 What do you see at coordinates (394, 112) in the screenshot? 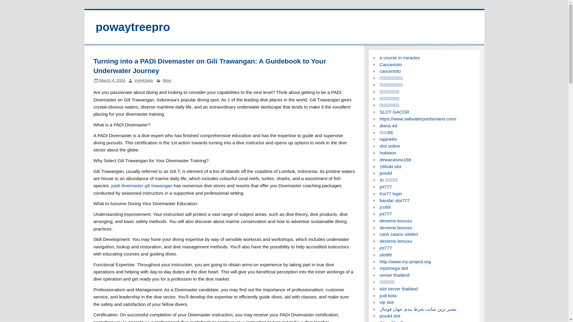
I see `SLOT GACOR` at bounding box center [394, 112].